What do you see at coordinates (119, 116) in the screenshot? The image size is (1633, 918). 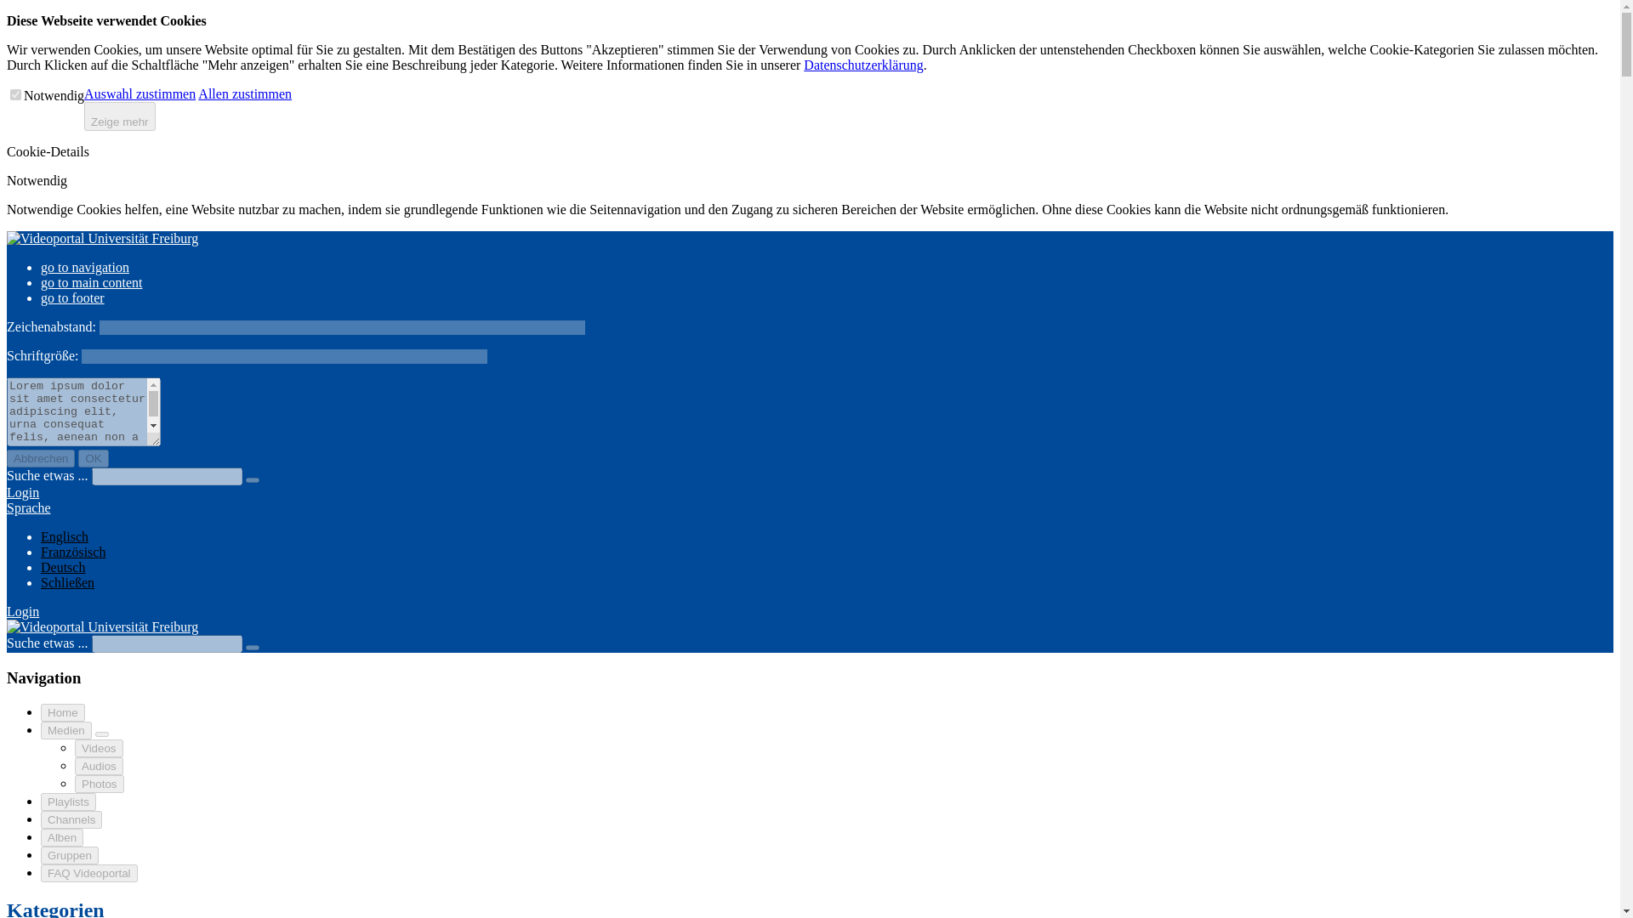 I see `Zeige mehr` at bounding box center [119, 116].